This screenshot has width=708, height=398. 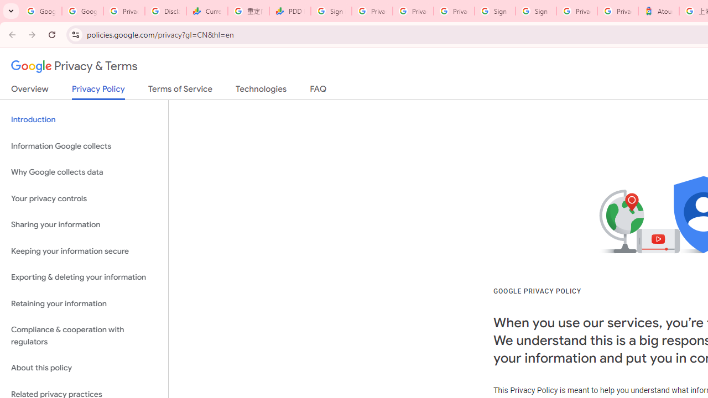 I want to click on Why Google collects data, so click(x=84, y=172).